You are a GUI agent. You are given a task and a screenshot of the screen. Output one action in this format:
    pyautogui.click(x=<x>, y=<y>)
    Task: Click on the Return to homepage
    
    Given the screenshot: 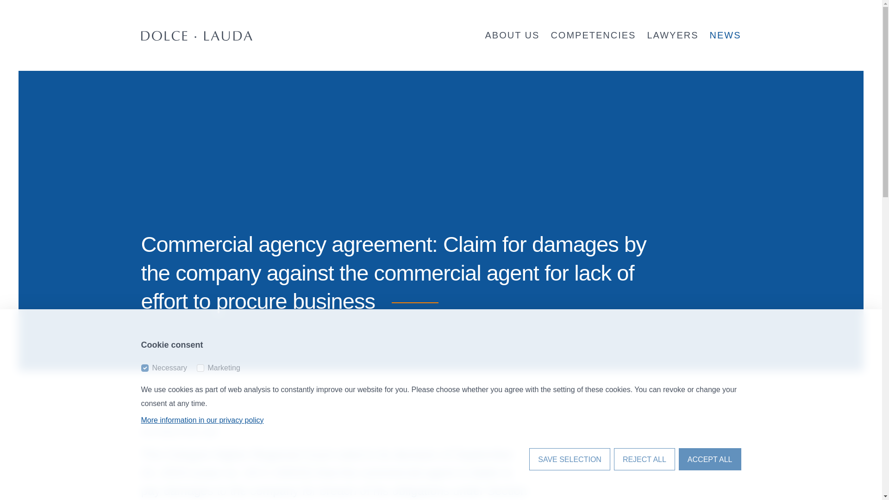 What is the action you would take?
    pyautogui.click(x=196, y=35)
    